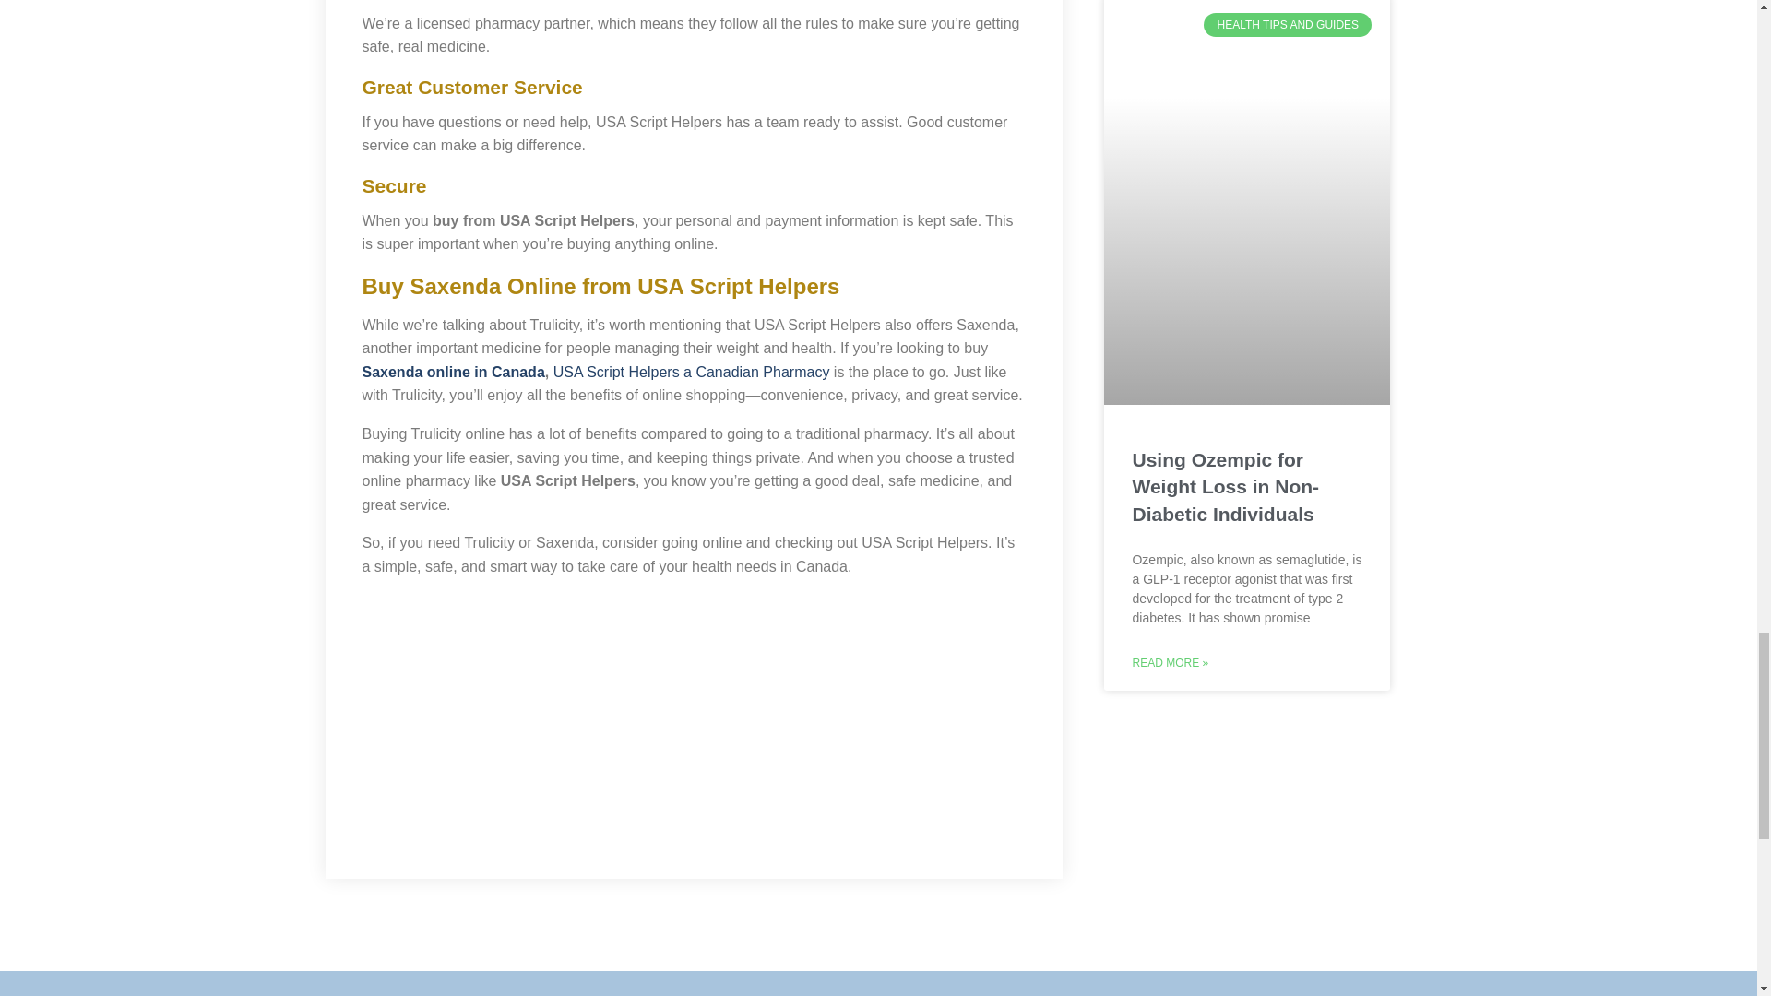 This screenshot has height=996, width=1771. I want to click on Saxenda online in Canada, so click(452, 372).